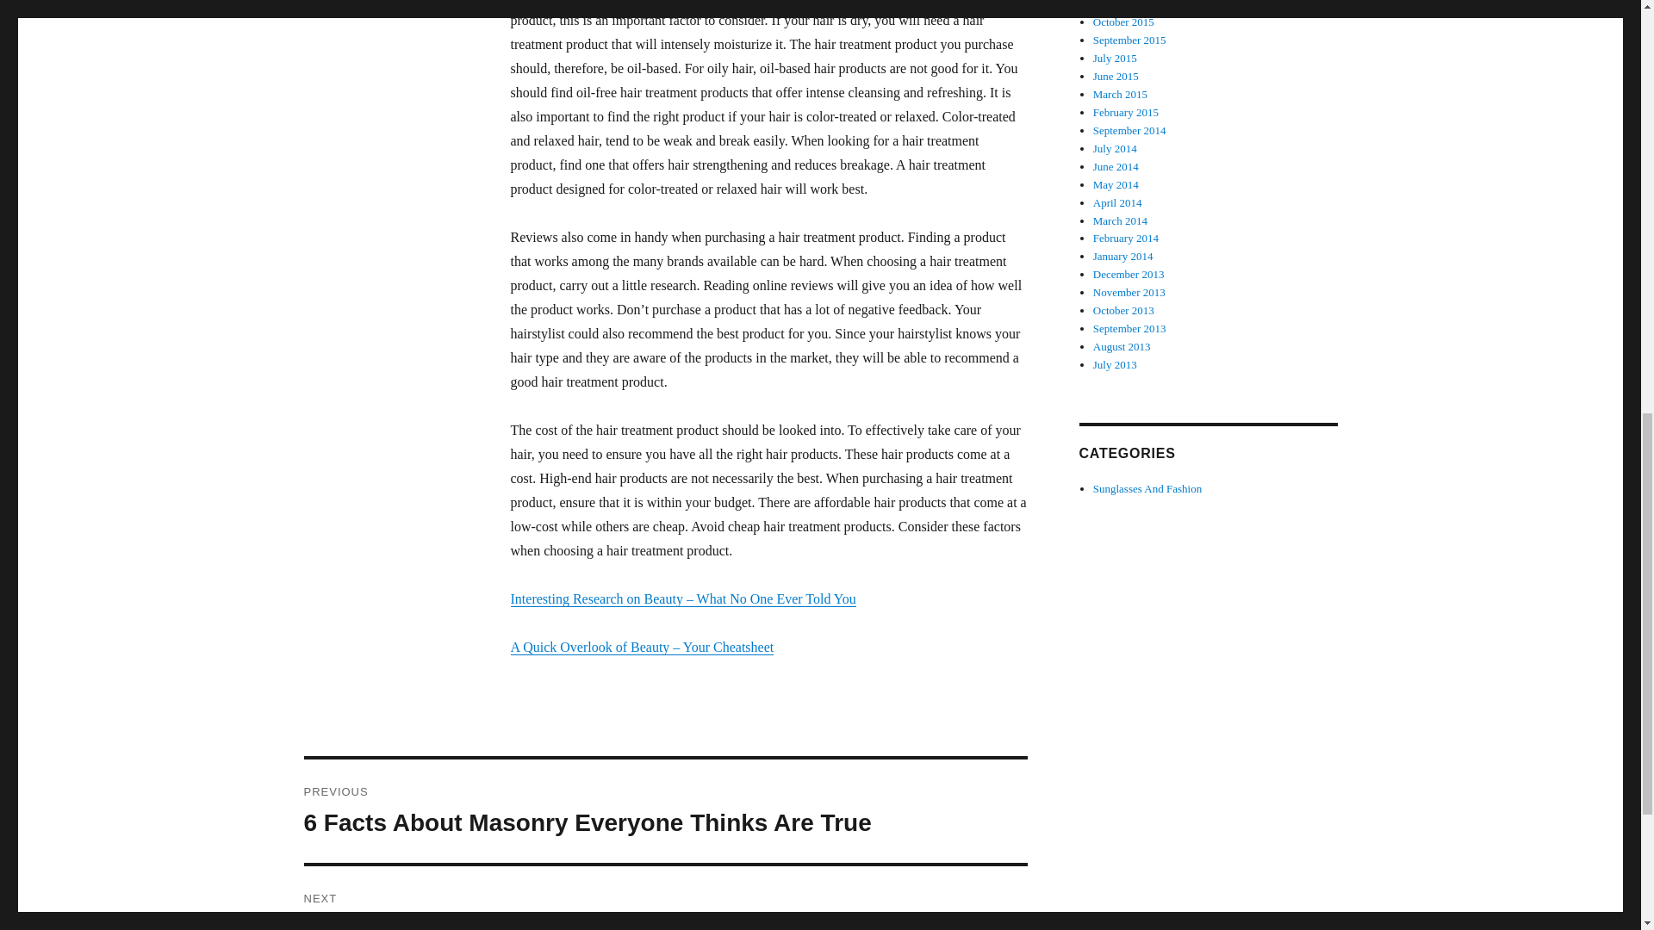 This screenshot has width=1654, height=930. What do you see at coordinates (1118, 202) in the screenshot?
I see `December 2015` at bounding box center [1118, 202].